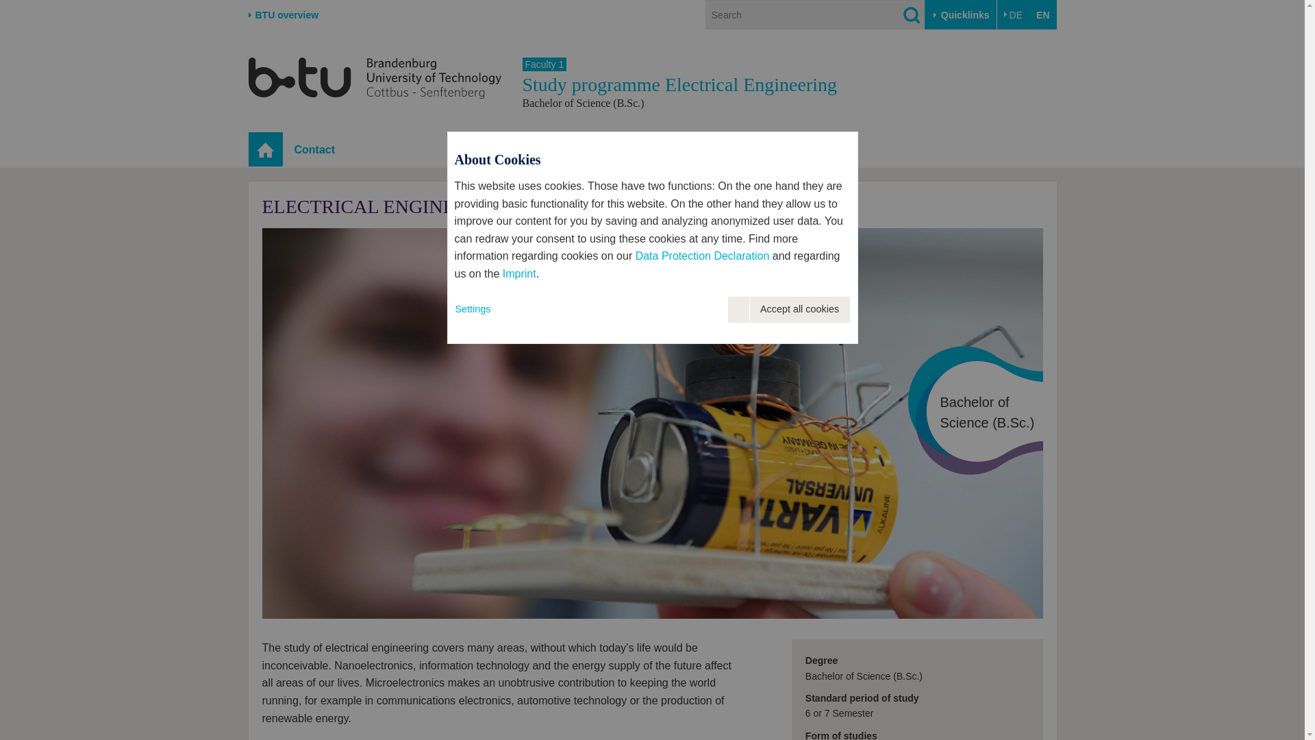  I want to click on Quicklinks, so click(960, 15).